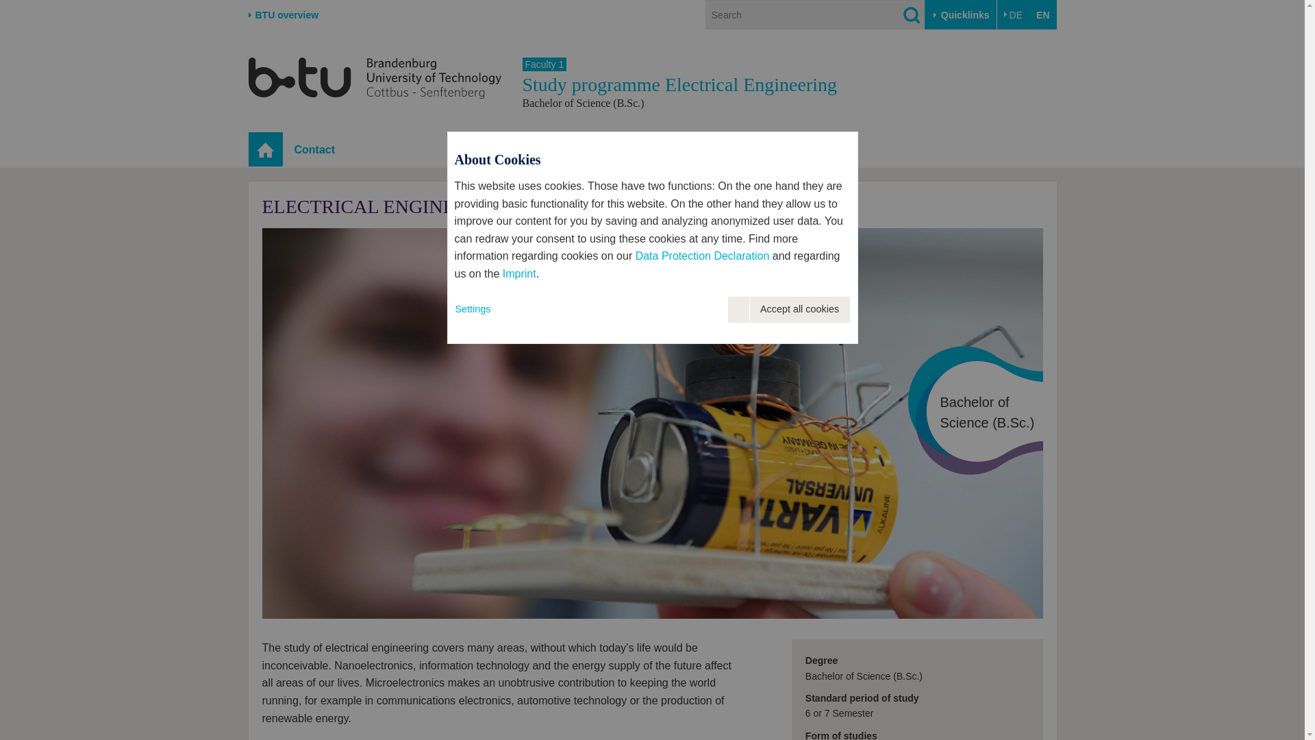  I want to click on Quicklinks, so click(960, 15).